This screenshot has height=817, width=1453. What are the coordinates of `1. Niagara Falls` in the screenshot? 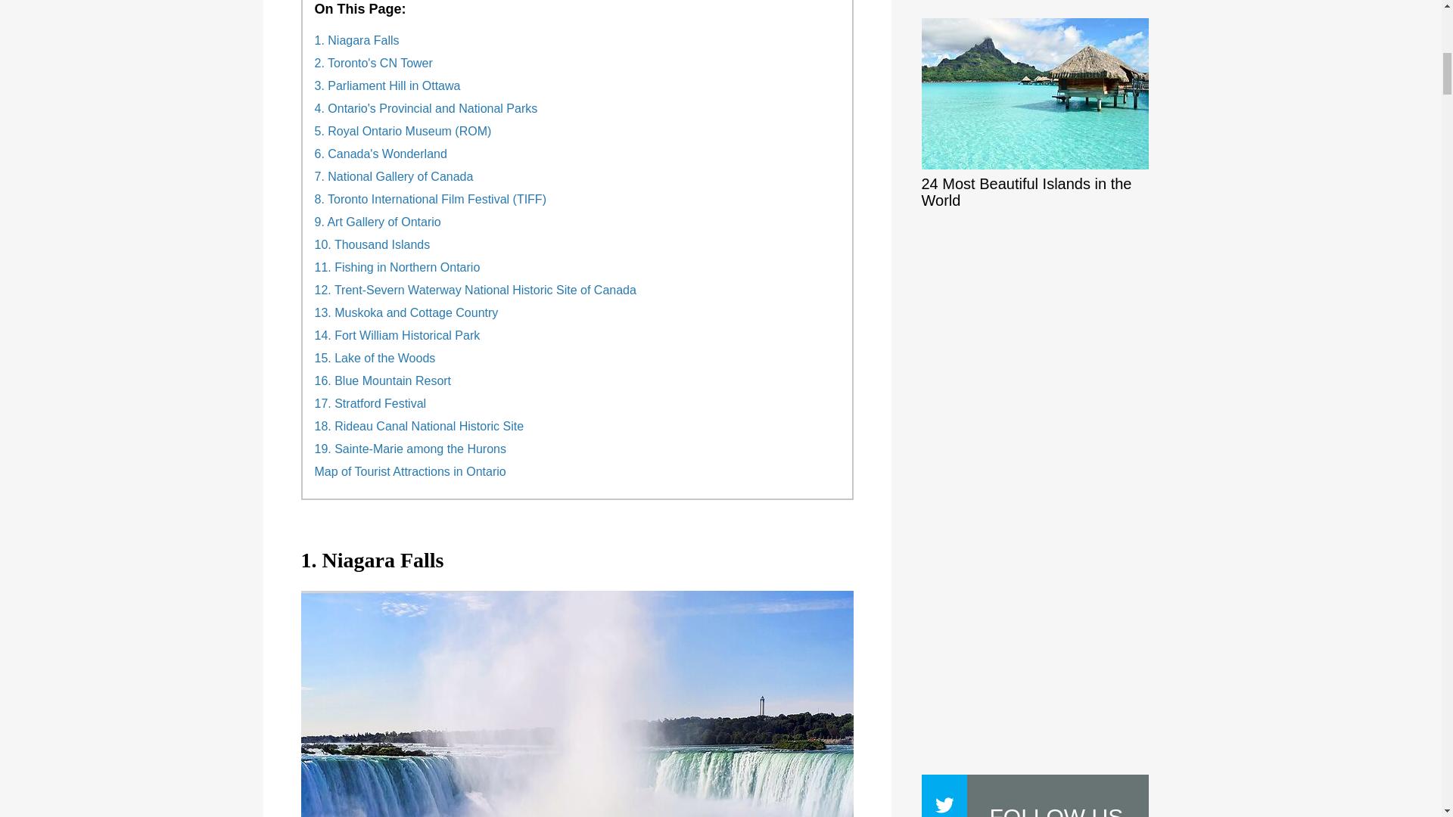 It's located at (357, 41).